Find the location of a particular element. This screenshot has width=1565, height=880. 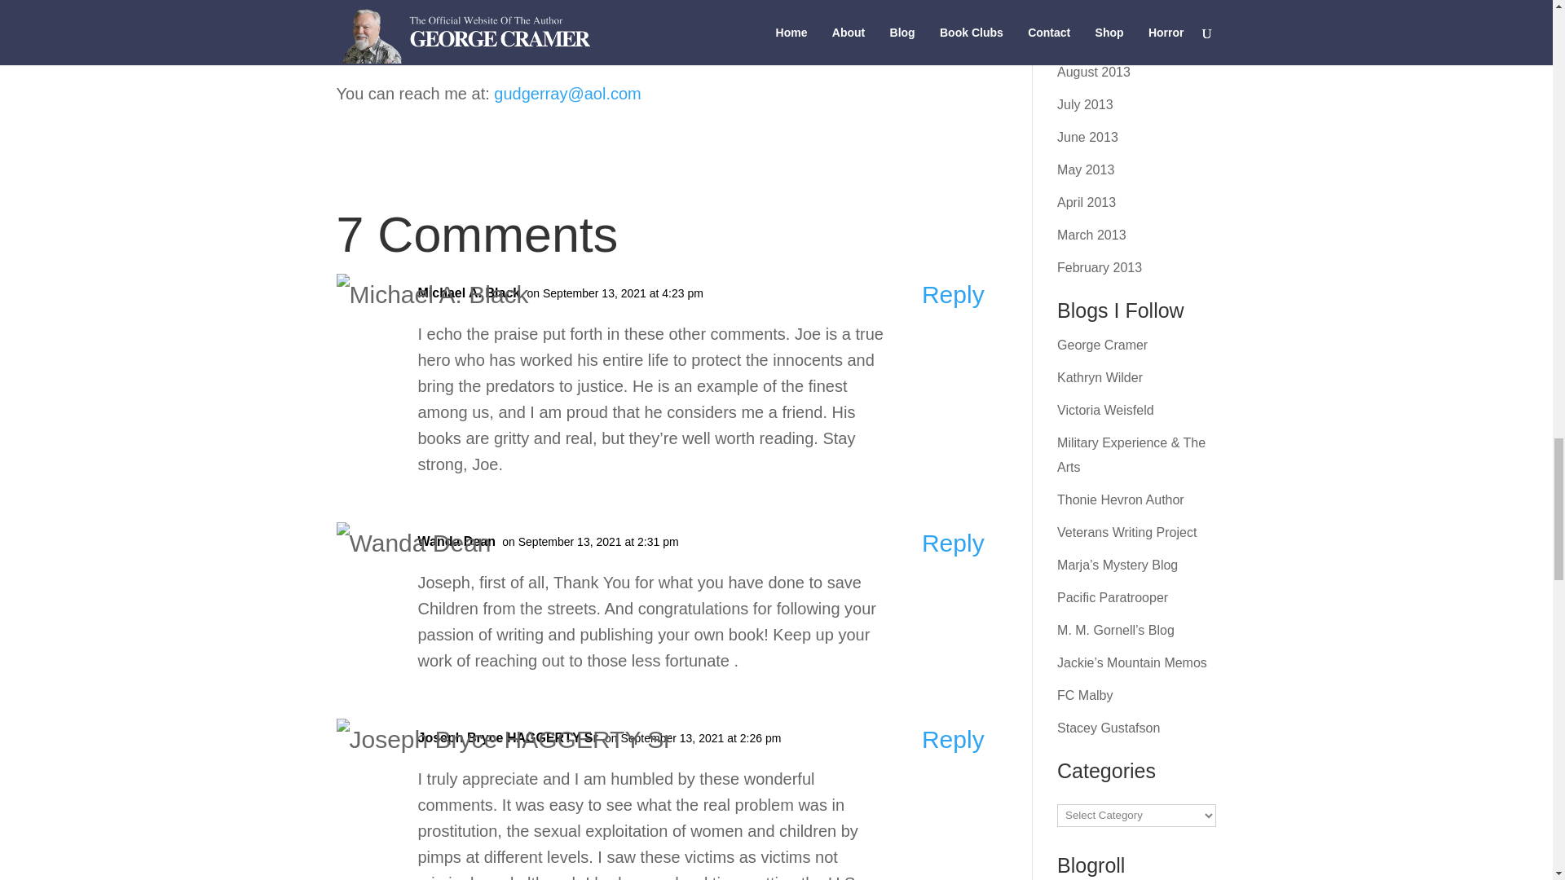

Reply is located at coordinates (952, 740).